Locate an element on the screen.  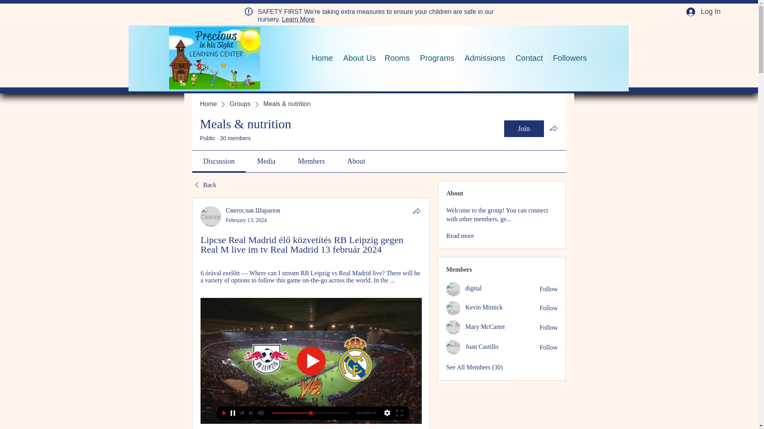
About Us is located at coordinates (357, 58).